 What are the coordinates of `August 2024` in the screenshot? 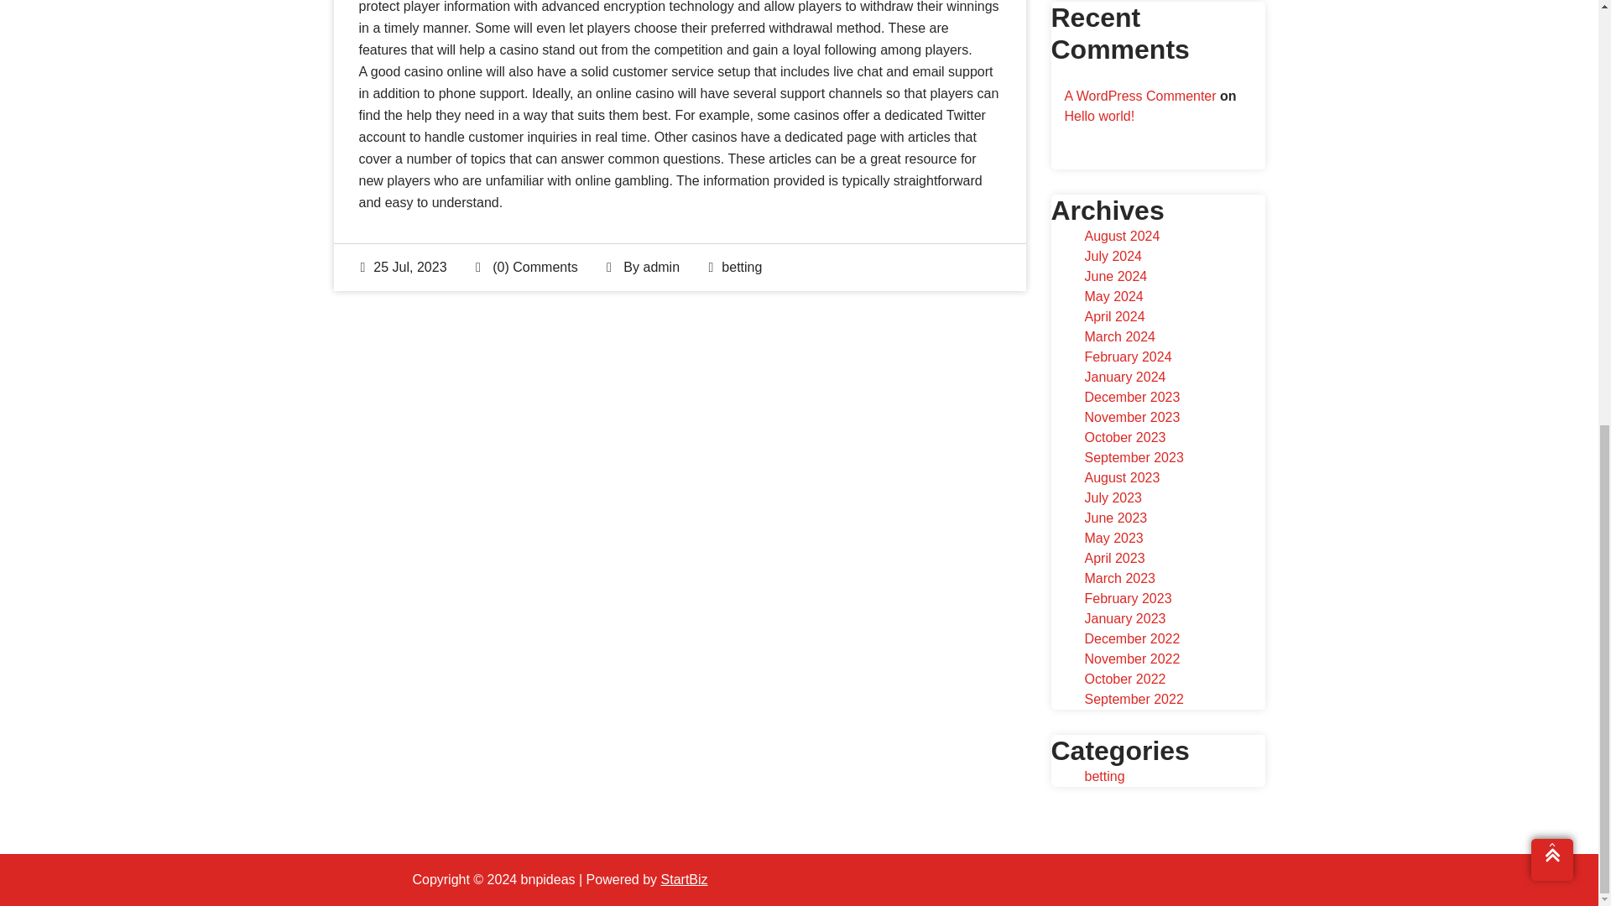 It's located at (1122, 237).